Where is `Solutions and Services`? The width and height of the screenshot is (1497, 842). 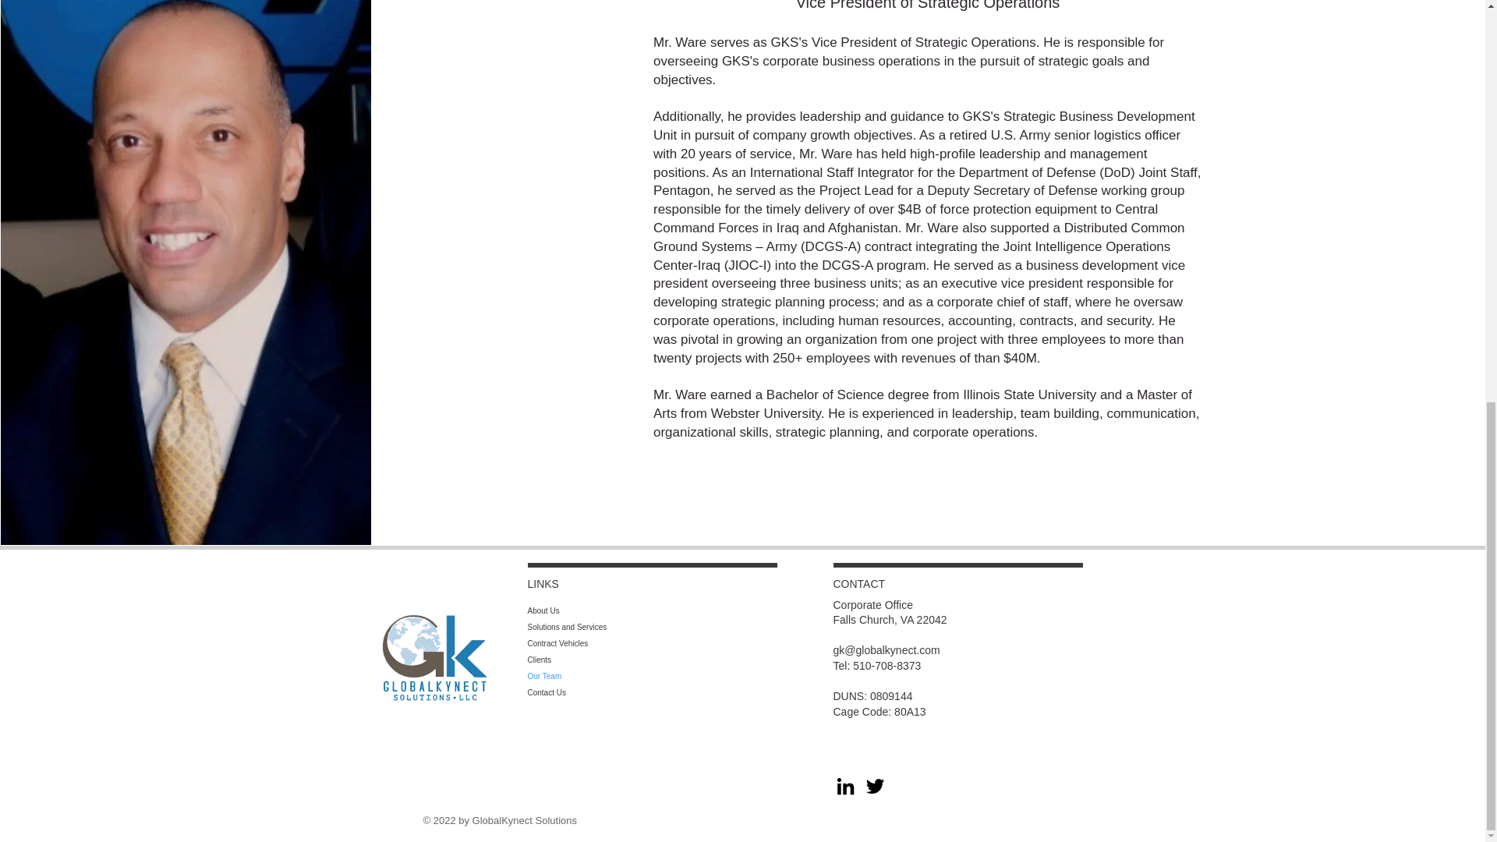
Solutions and Services is located at coordinates (586, 627).